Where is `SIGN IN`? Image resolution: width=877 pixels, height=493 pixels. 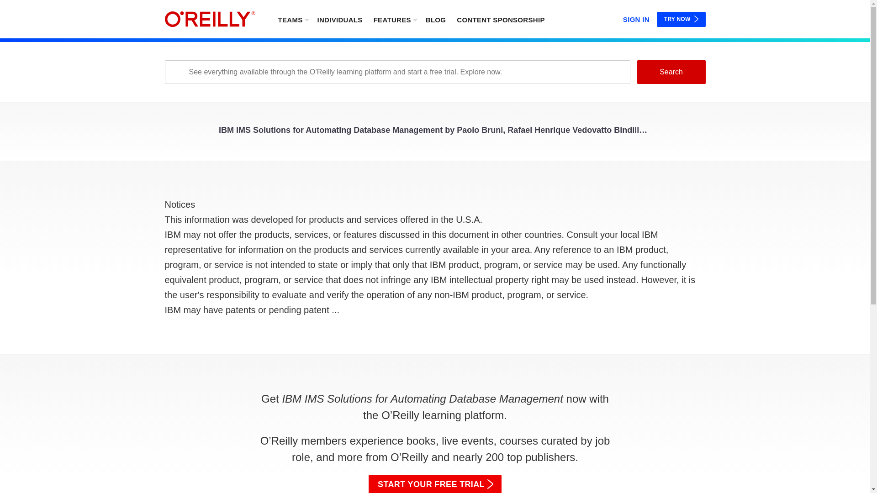 SIGN IN is located at coordinates (636, 17).